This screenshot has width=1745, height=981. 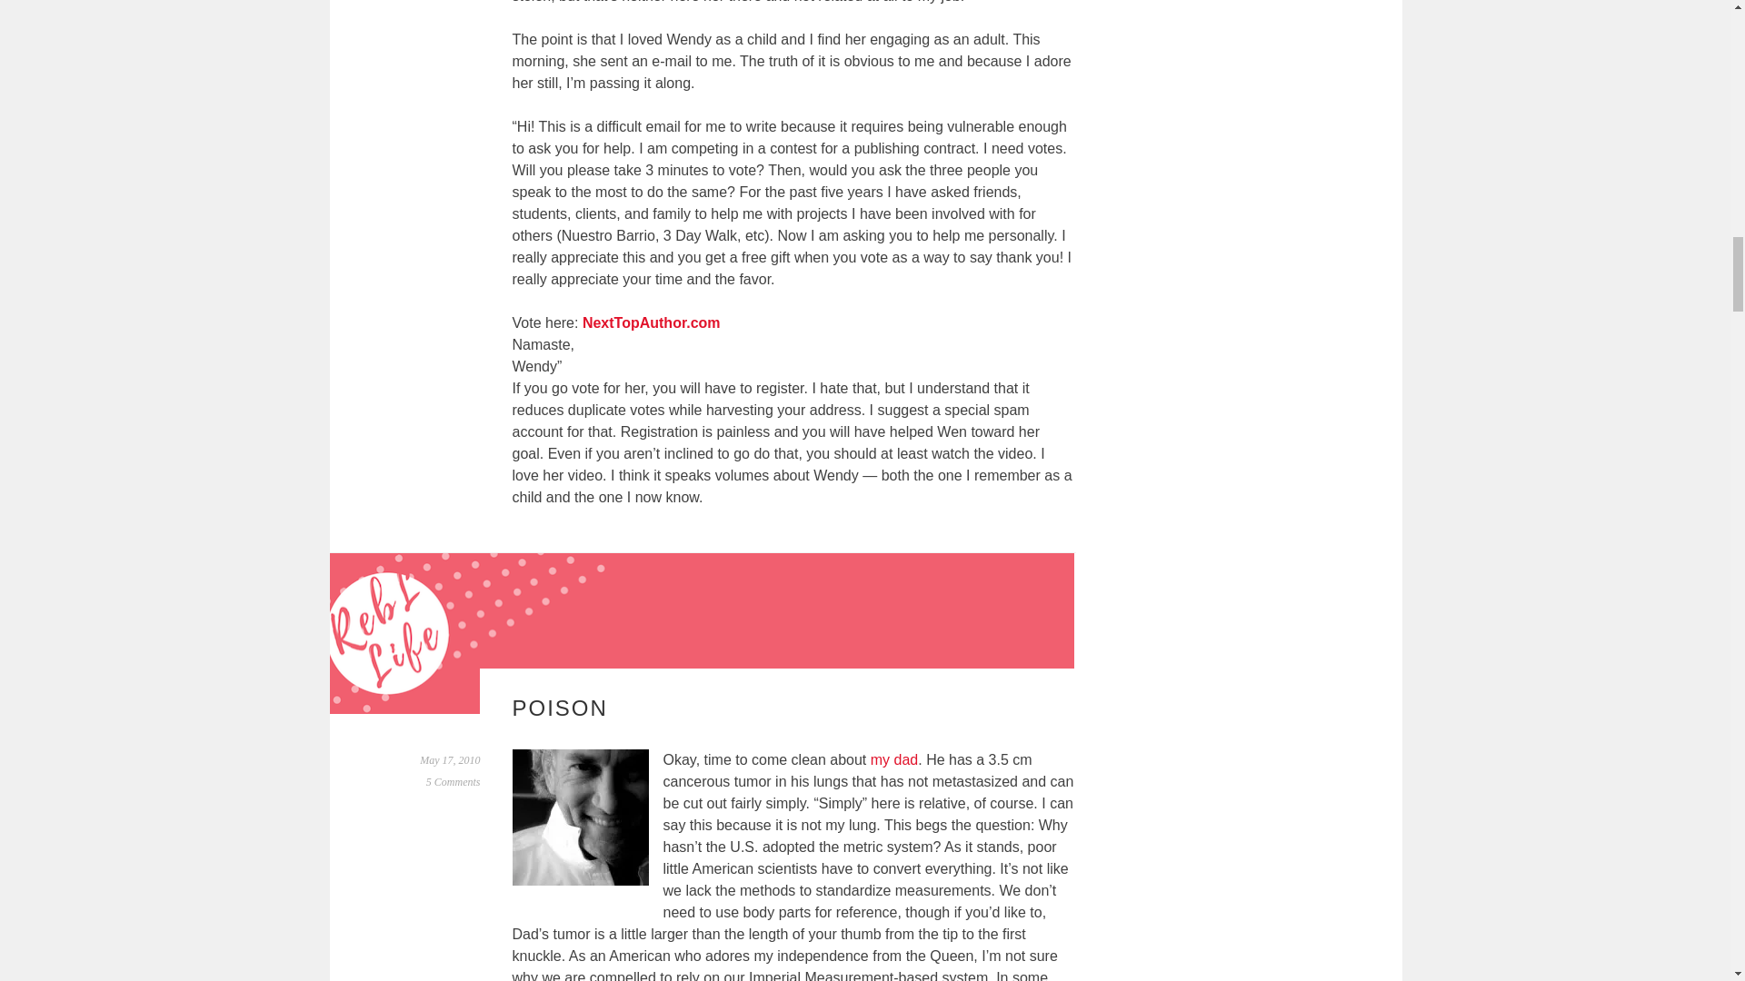 I want to click on Permalink to Poison, so click(x=450, y=759).